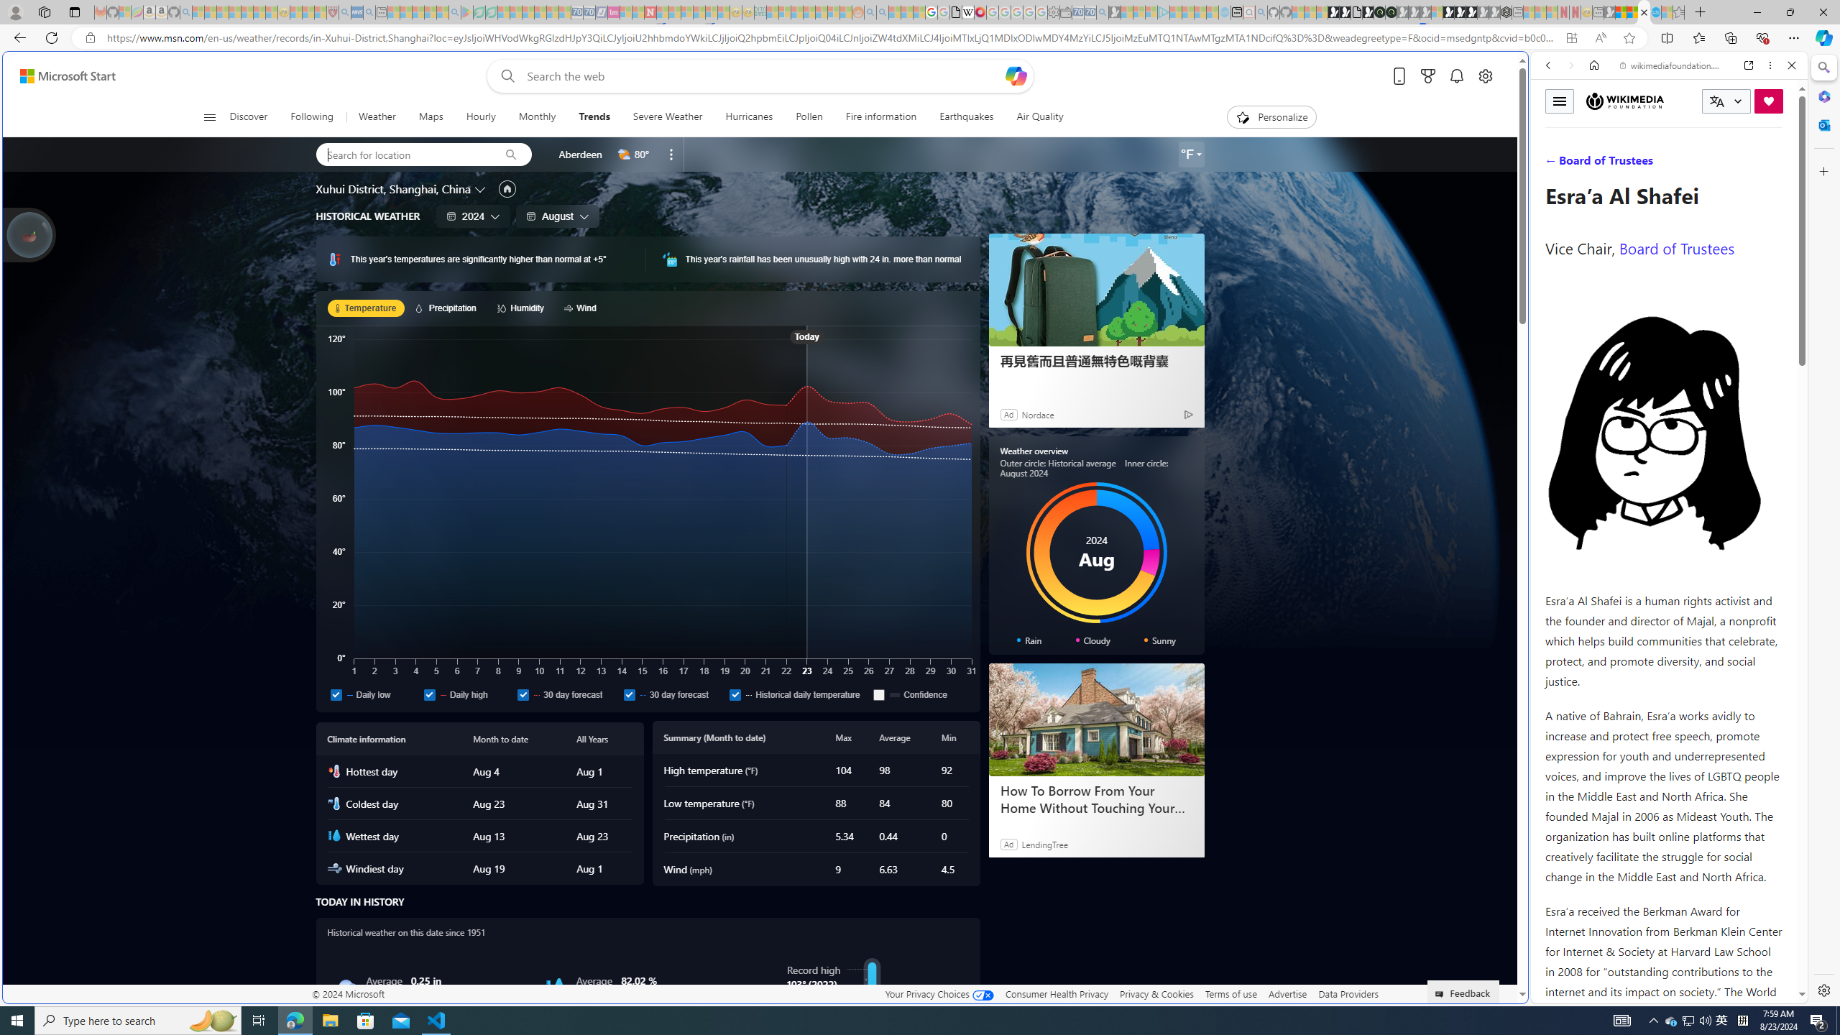 This screenshot has height=1035, width=1840. Describe the element at coordinates (366, 308) in the screenshot. I see `Temperature` at that location.